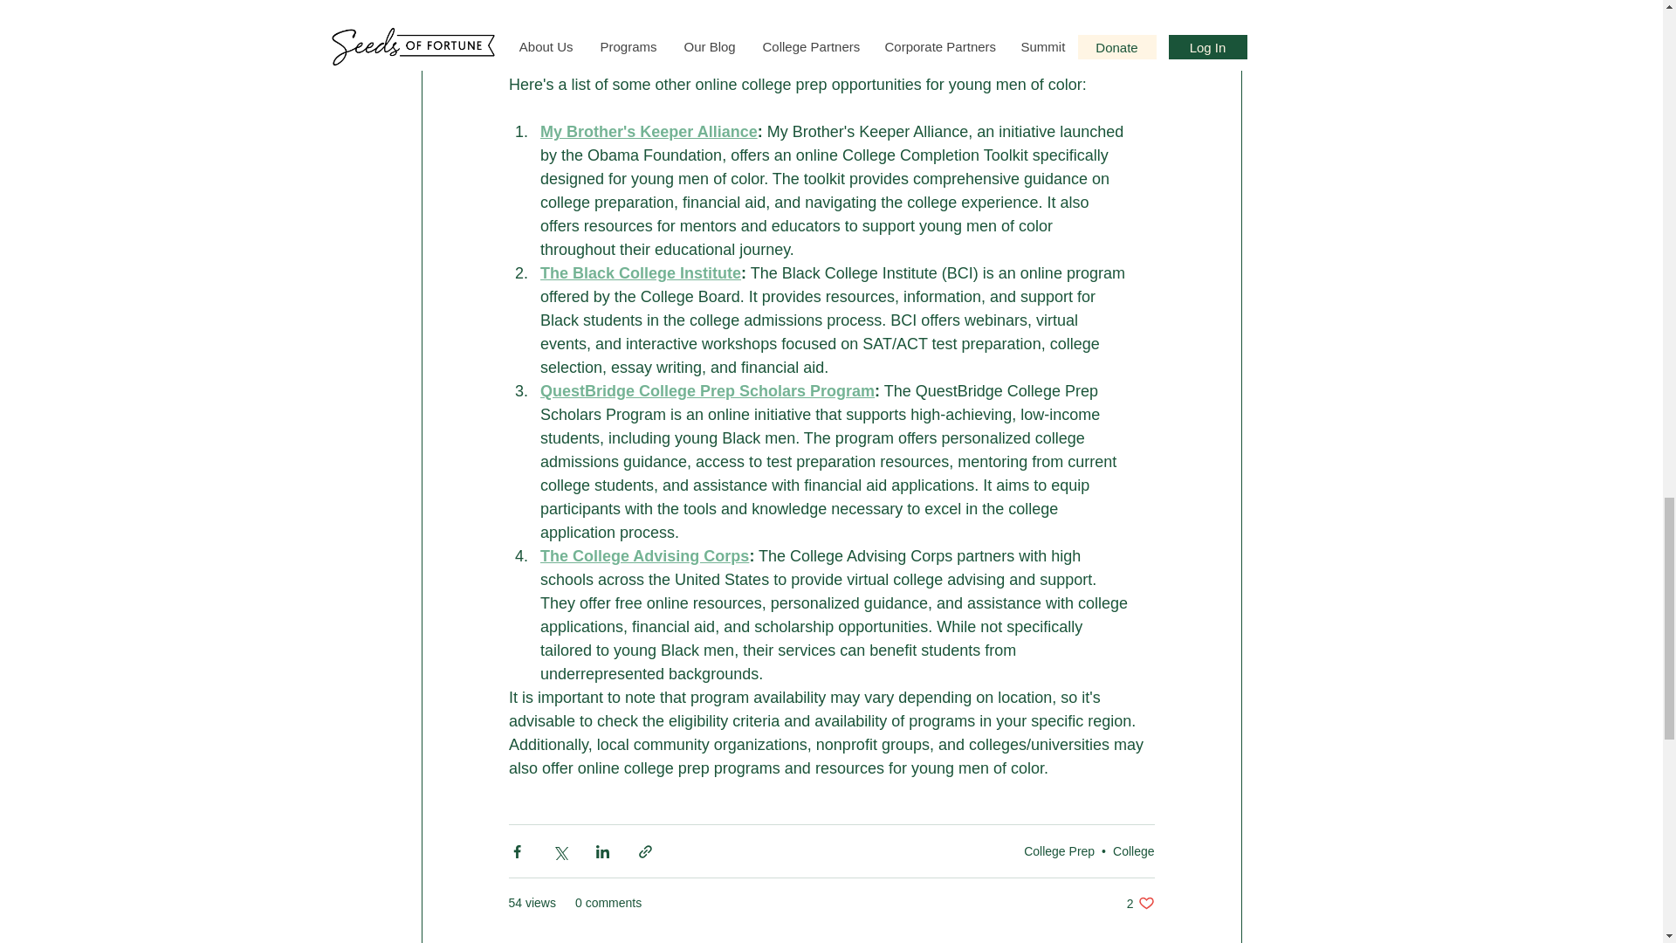  What do you see at coordinates (640, 272) in the screenshot?
I see `The Black College Institute` at bounding box center [640, 272].